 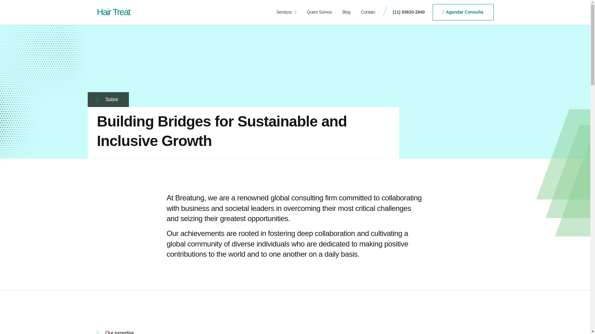 I want to click on Contato, so click(x=368, y=12).